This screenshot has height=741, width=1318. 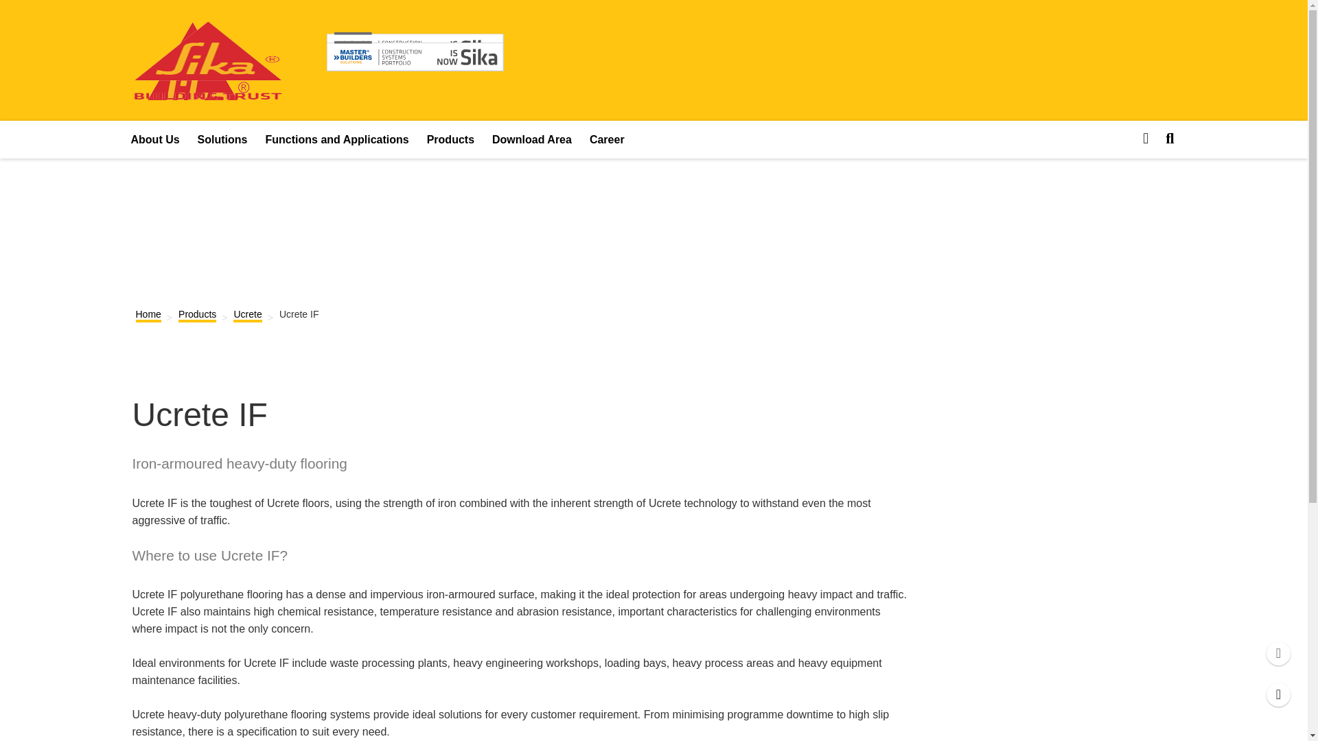 I want to click on About Us, so click(x=155, y=140).